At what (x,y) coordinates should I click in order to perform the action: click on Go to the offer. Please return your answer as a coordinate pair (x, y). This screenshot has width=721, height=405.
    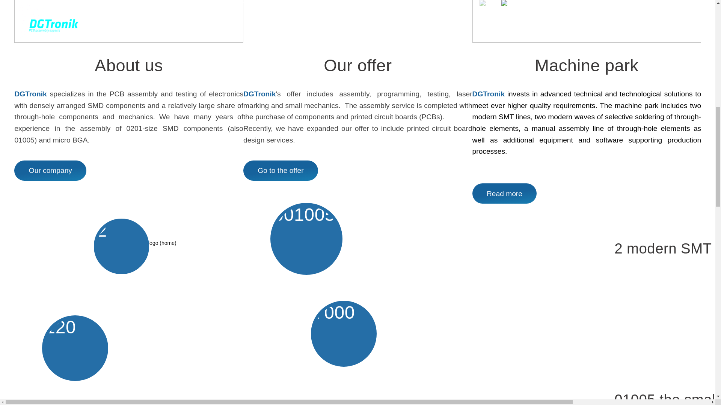
    Looking at the image, I should click on (281, 170).